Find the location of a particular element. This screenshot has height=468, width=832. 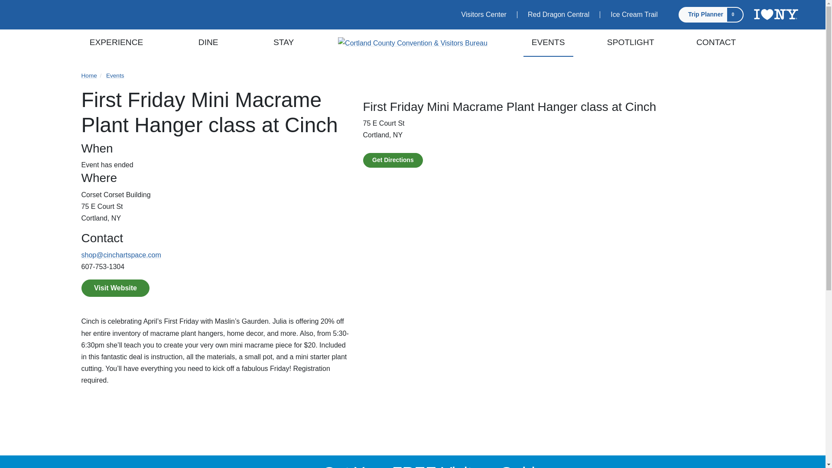

CONTACT is located at coordinates (716, 43).